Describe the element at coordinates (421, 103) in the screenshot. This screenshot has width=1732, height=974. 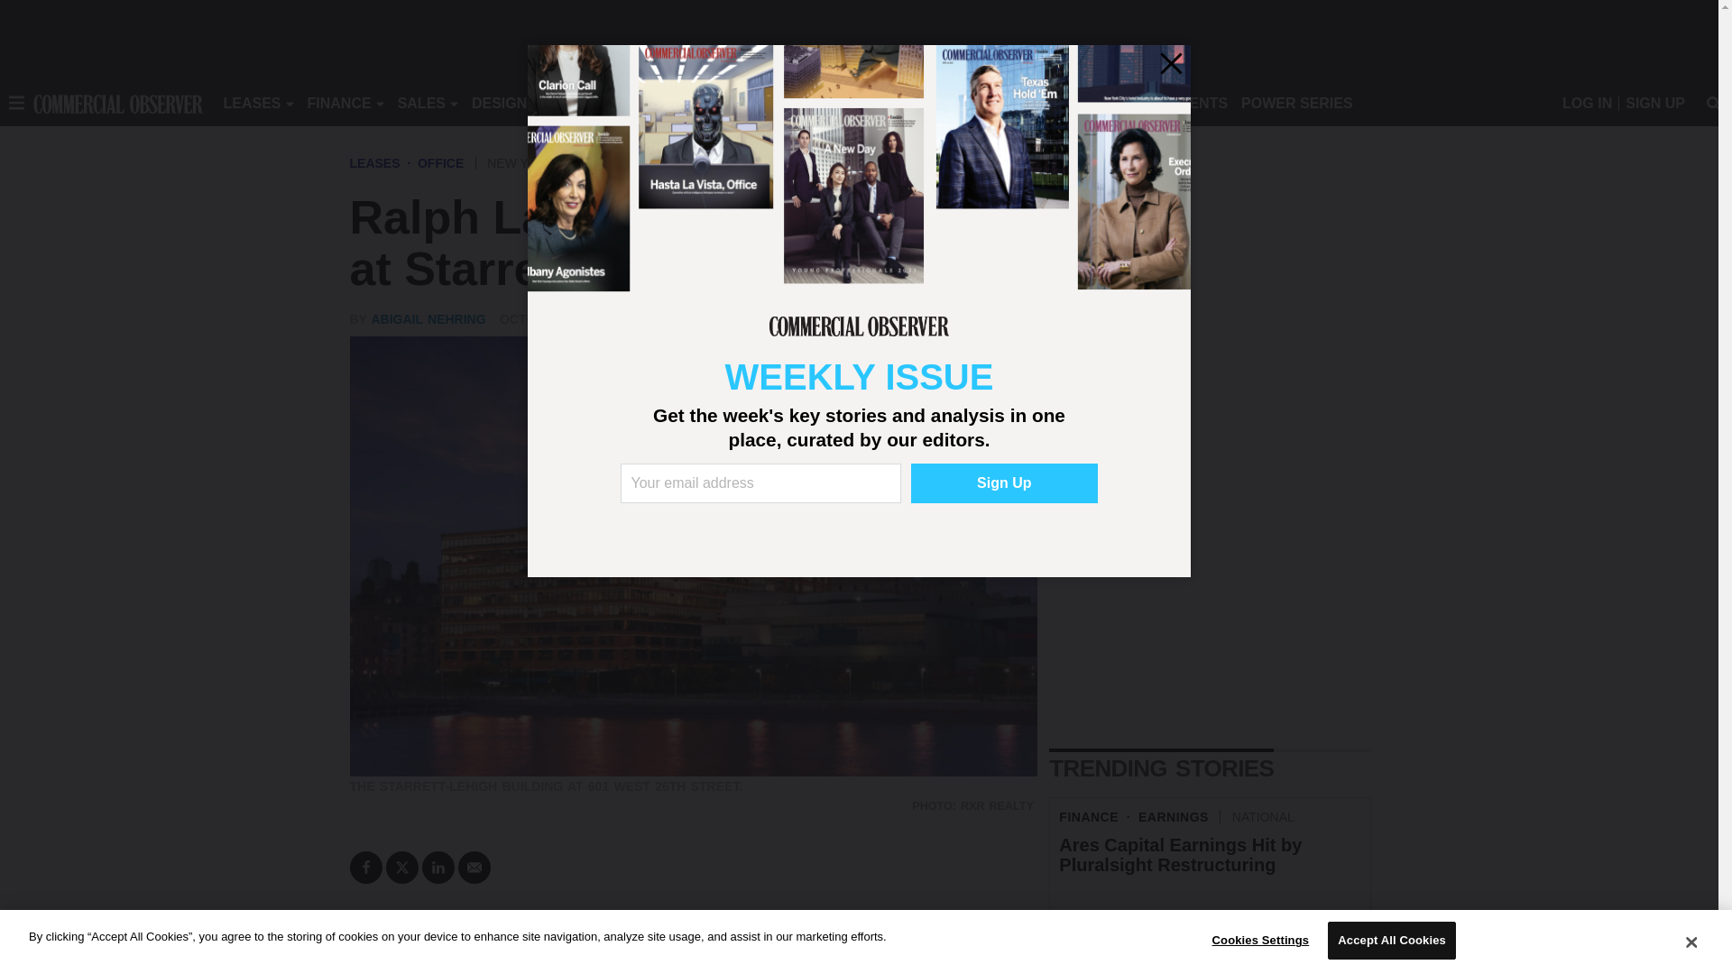
I see `SALES` at that location.